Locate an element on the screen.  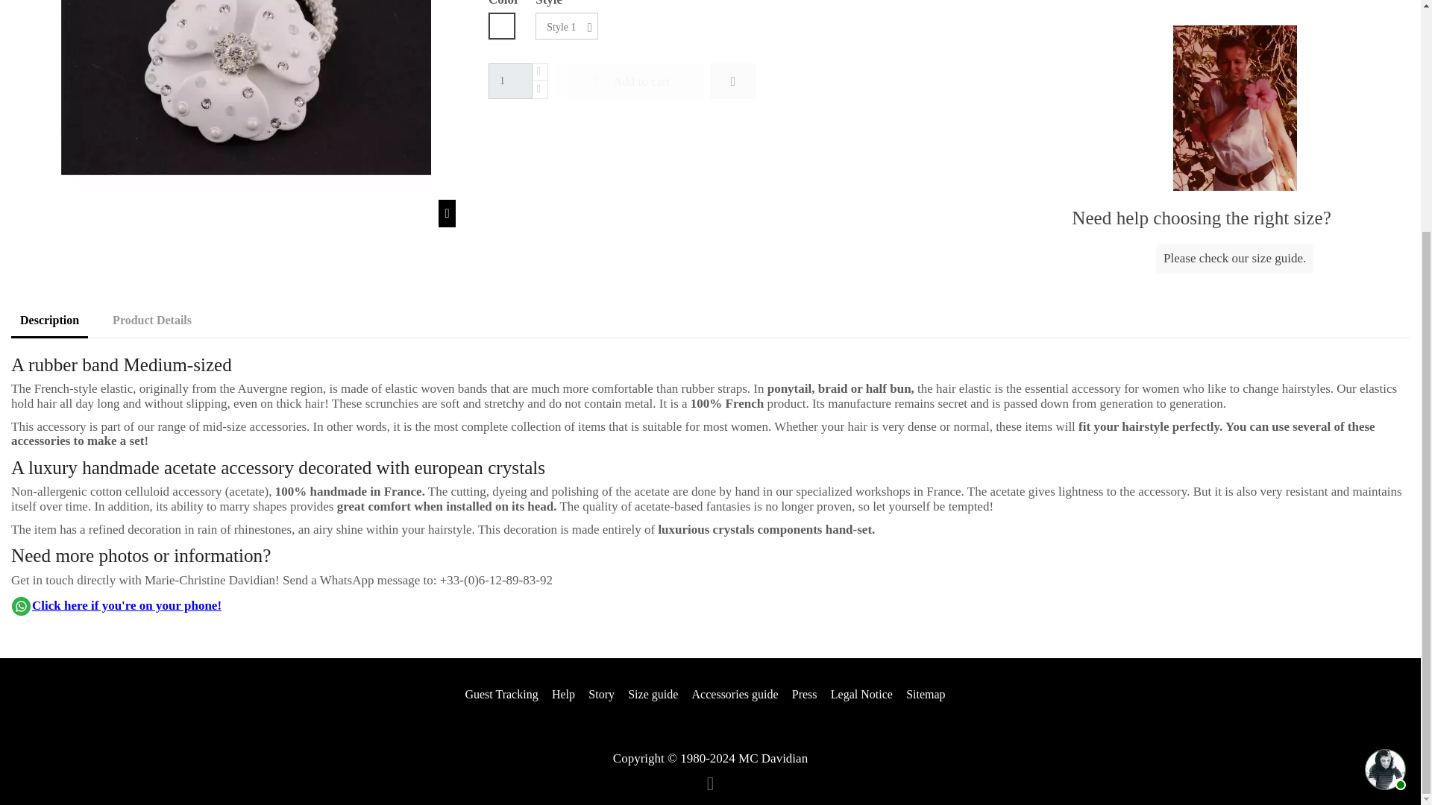
1 is located at coordinates (510, 80).